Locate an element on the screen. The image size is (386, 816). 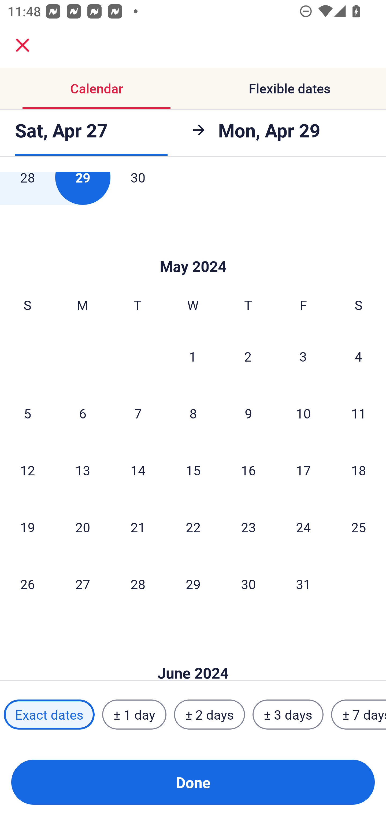
23 Thursday, May 23, 2024 is located at coordinates (248, 527).